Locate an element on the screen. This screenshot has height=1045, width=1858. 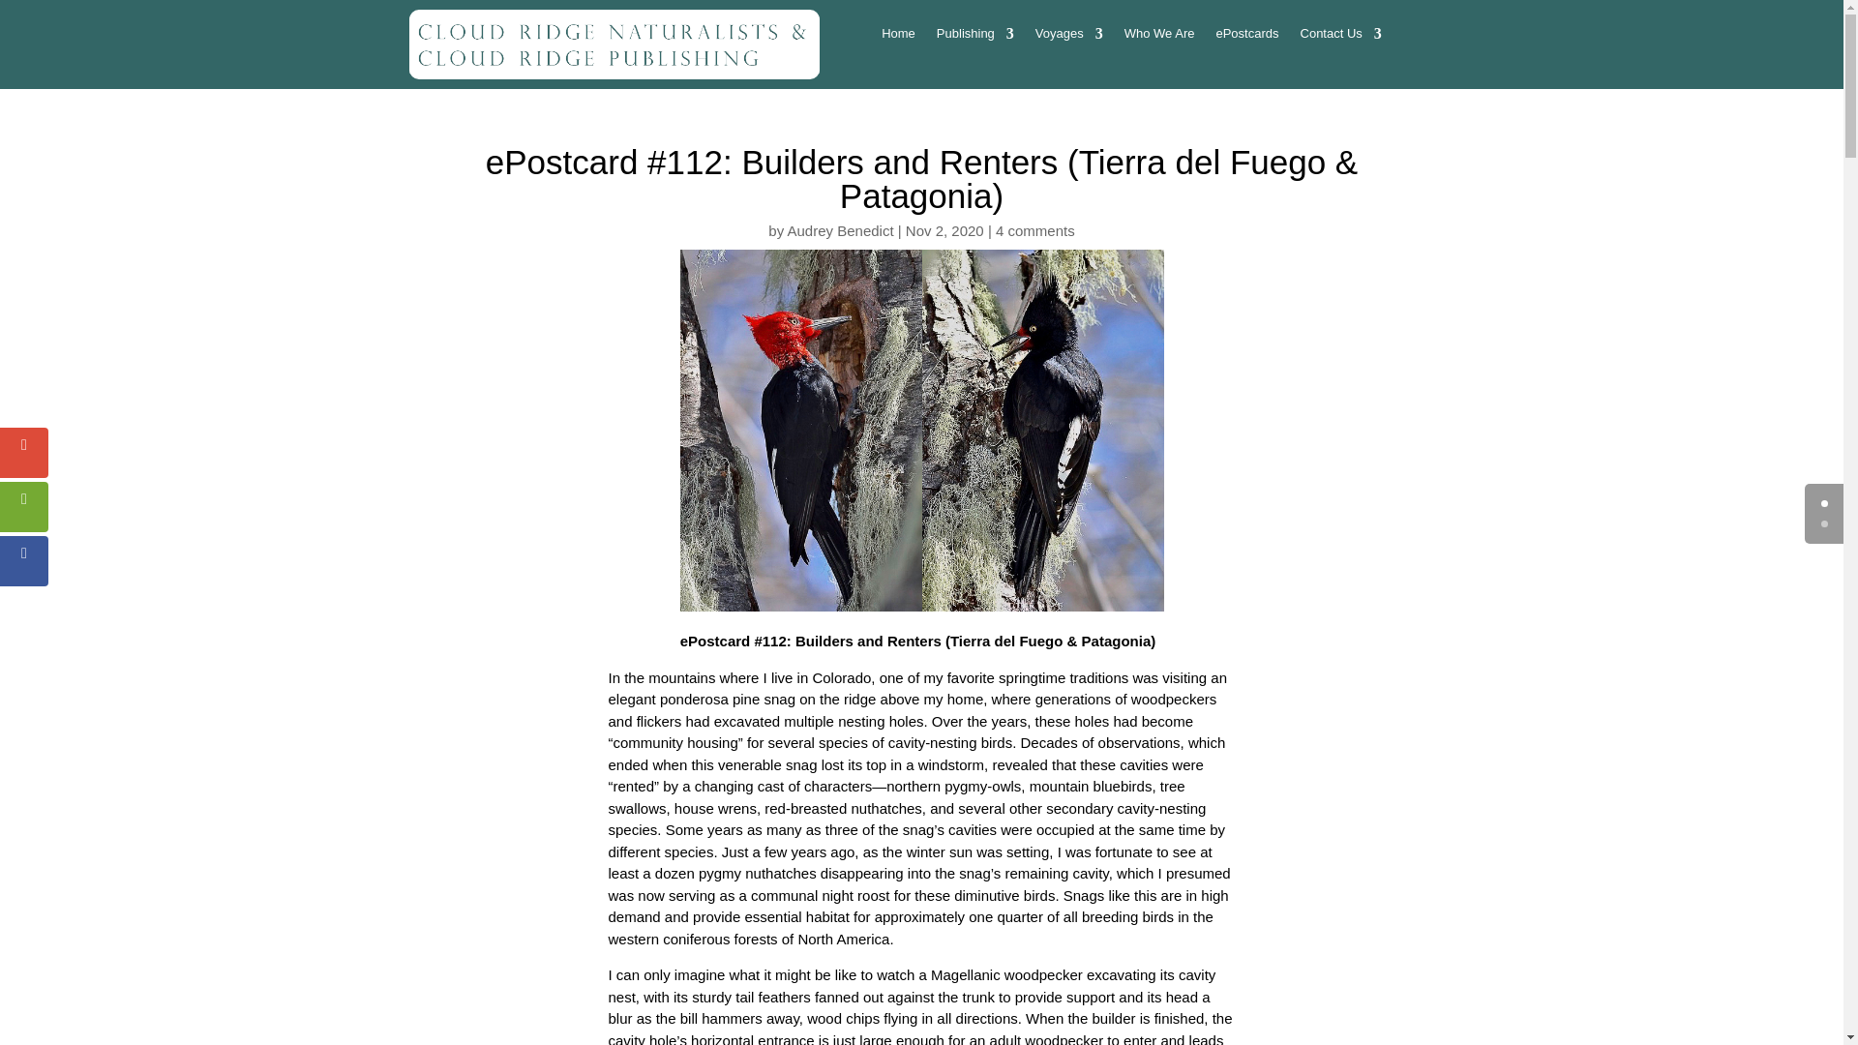
Posts by Audrey Benedict is located at coordinates (840, 230).